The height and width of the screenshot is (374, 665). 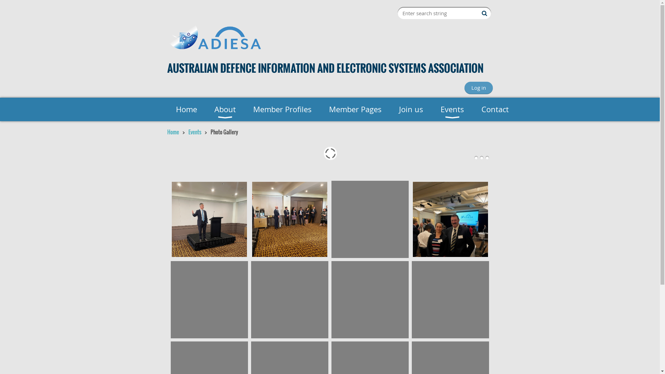 I want to click on Member Profiles, so click(x=283, y=109).